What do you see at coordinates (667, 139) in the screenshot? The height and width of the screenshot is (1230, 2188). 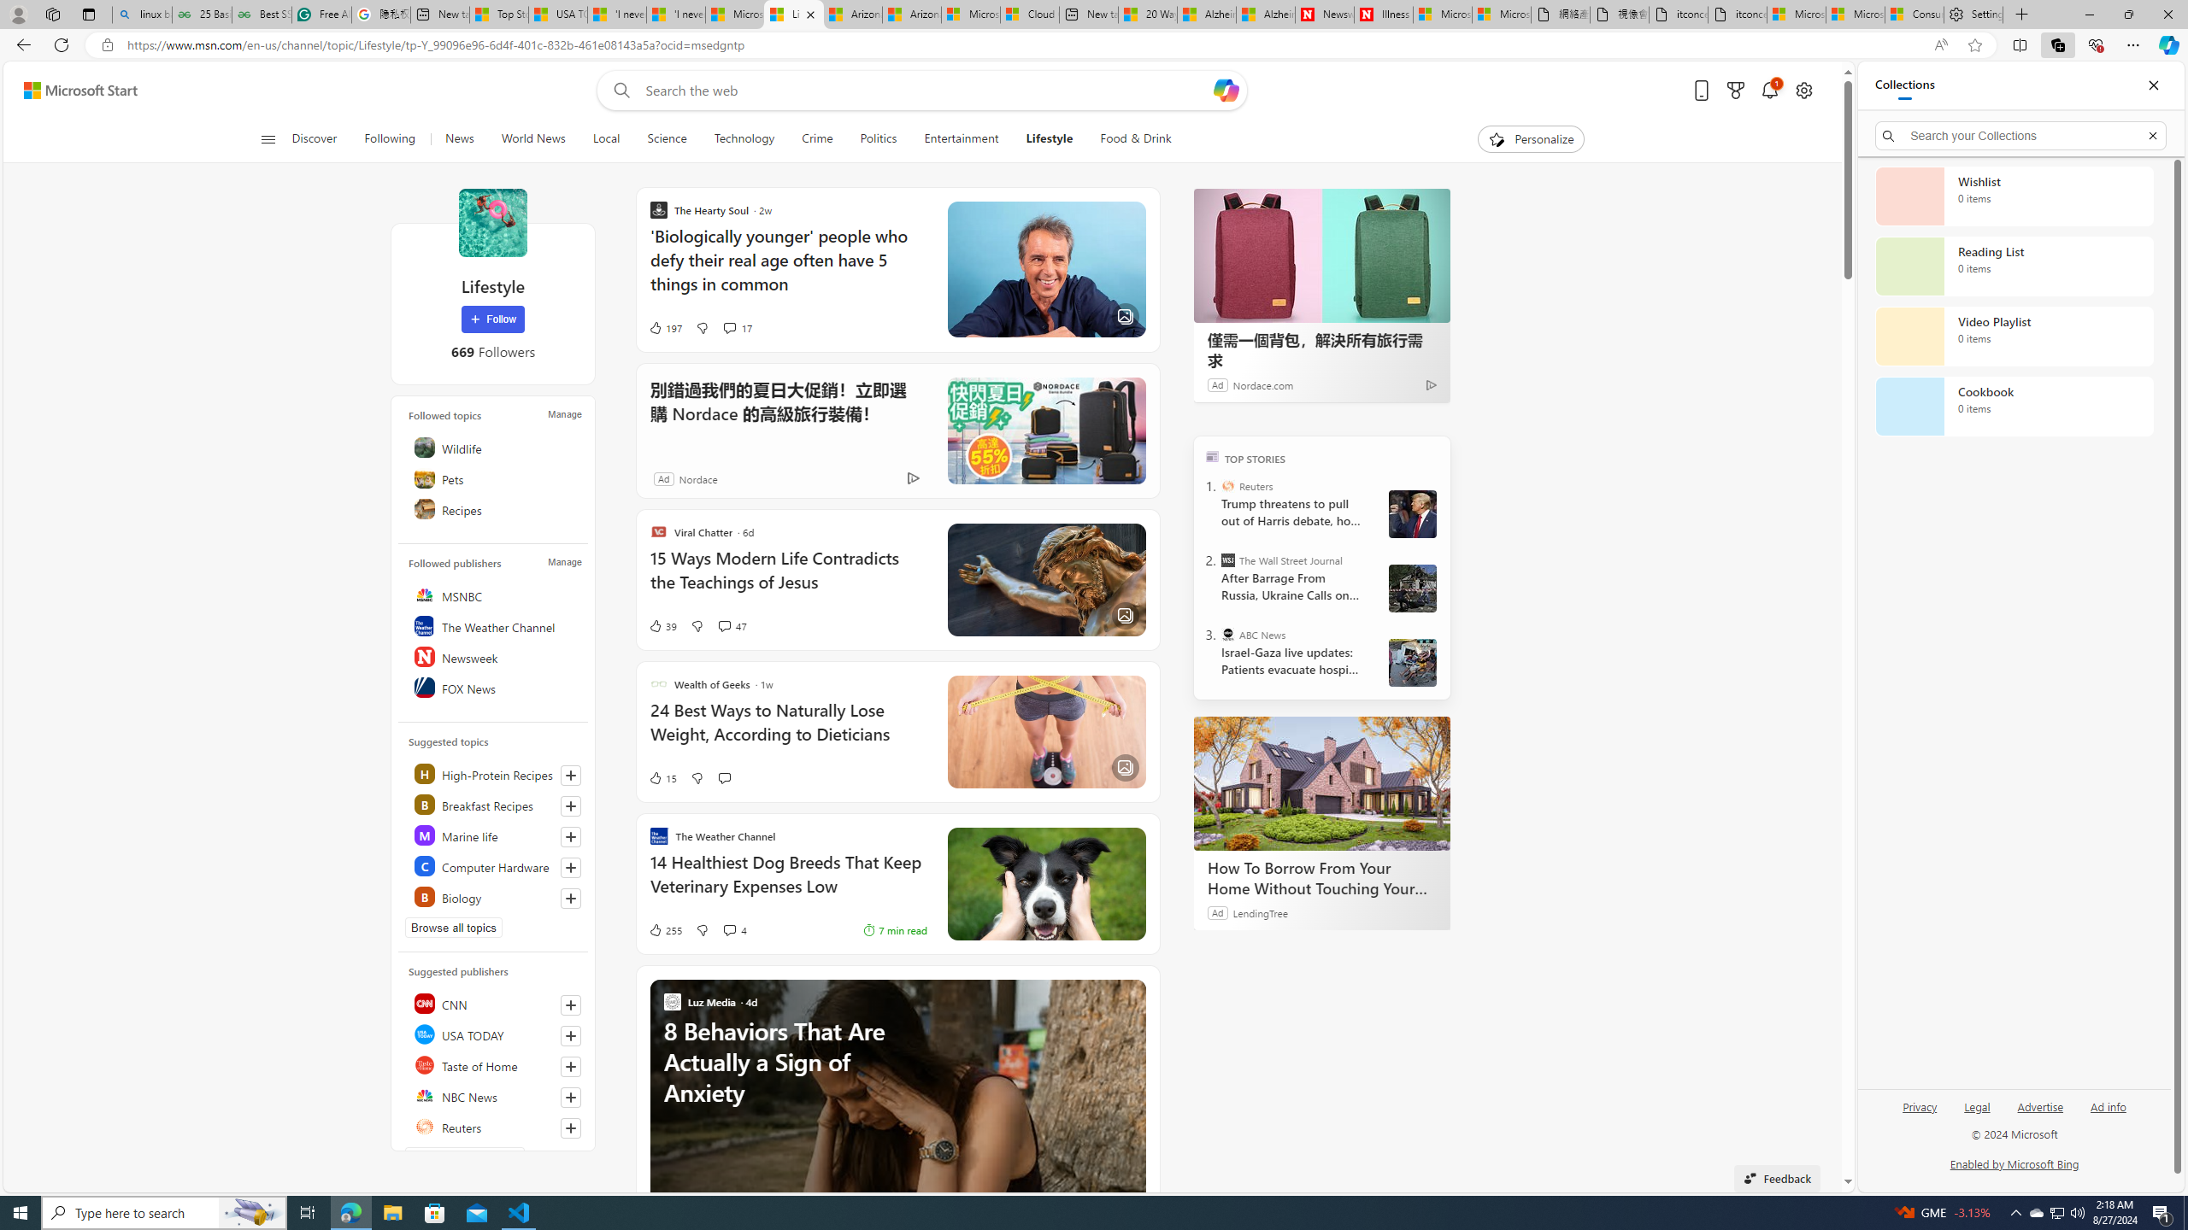 I see `Science` at bounding box center [667, 139].